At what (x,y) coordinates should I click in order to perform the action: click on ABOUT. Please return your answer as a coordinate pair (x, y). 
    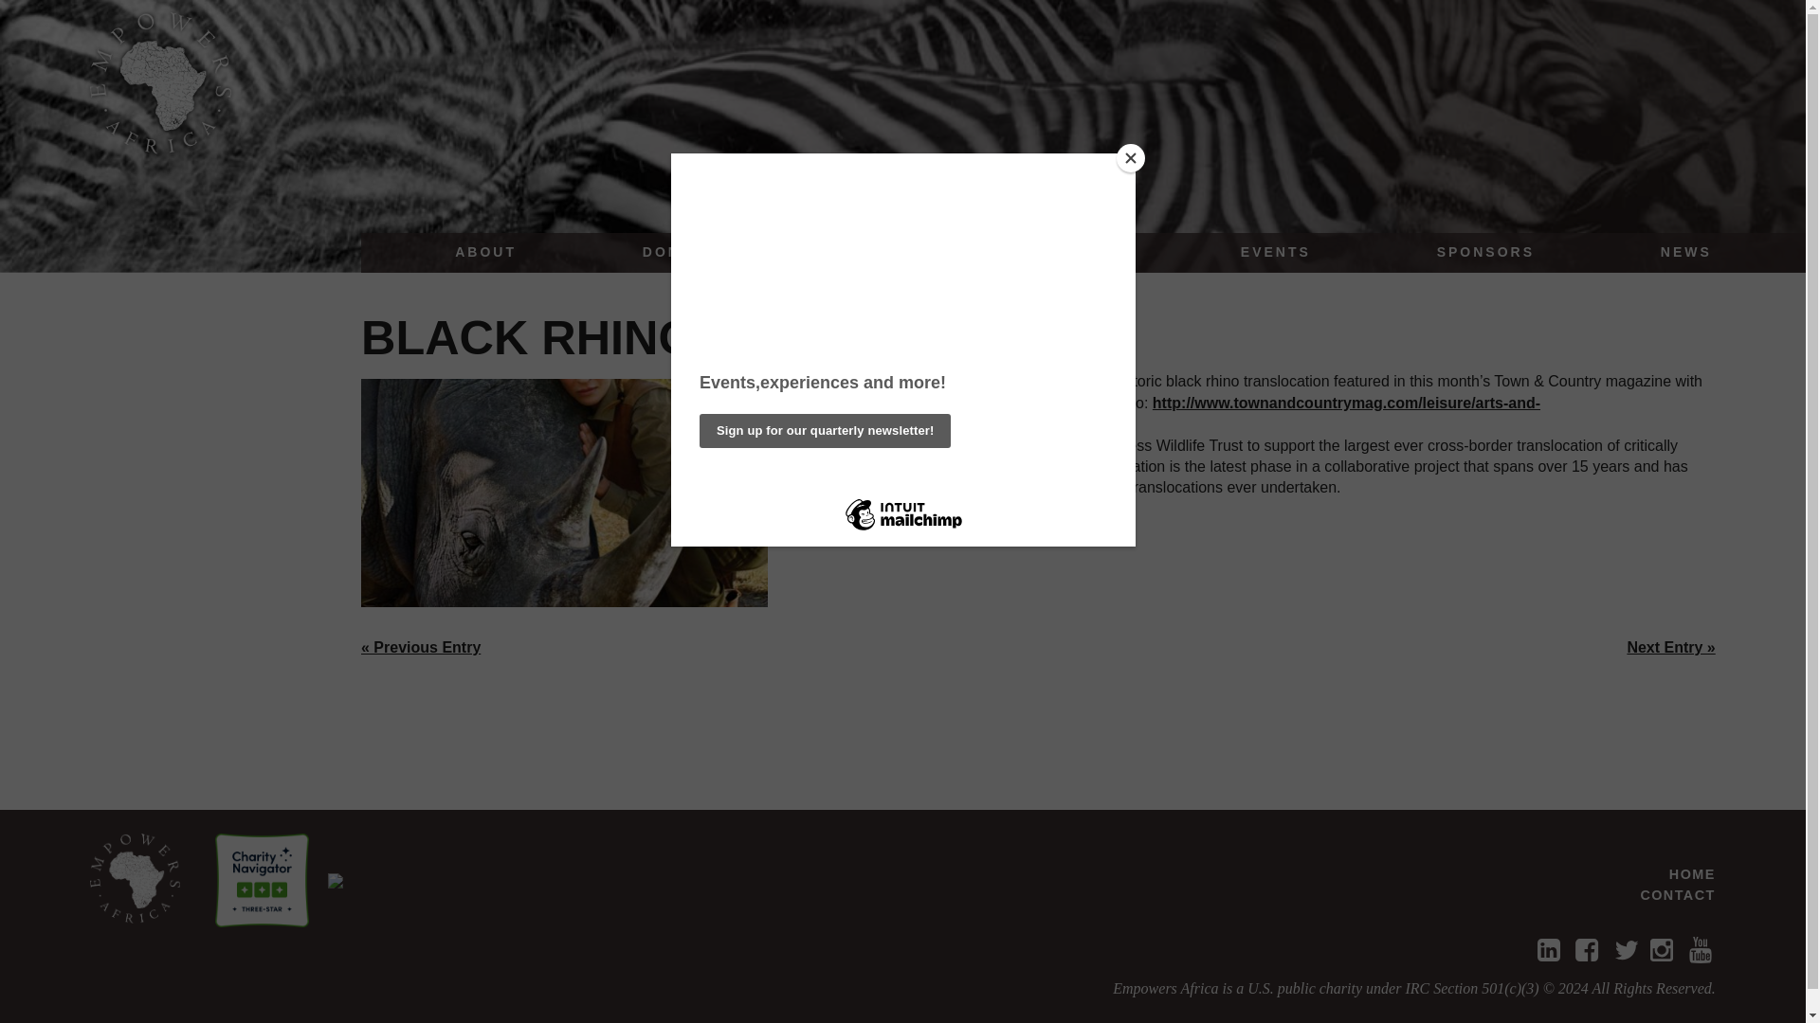
    Looking at the image, I should click on (485, 253).